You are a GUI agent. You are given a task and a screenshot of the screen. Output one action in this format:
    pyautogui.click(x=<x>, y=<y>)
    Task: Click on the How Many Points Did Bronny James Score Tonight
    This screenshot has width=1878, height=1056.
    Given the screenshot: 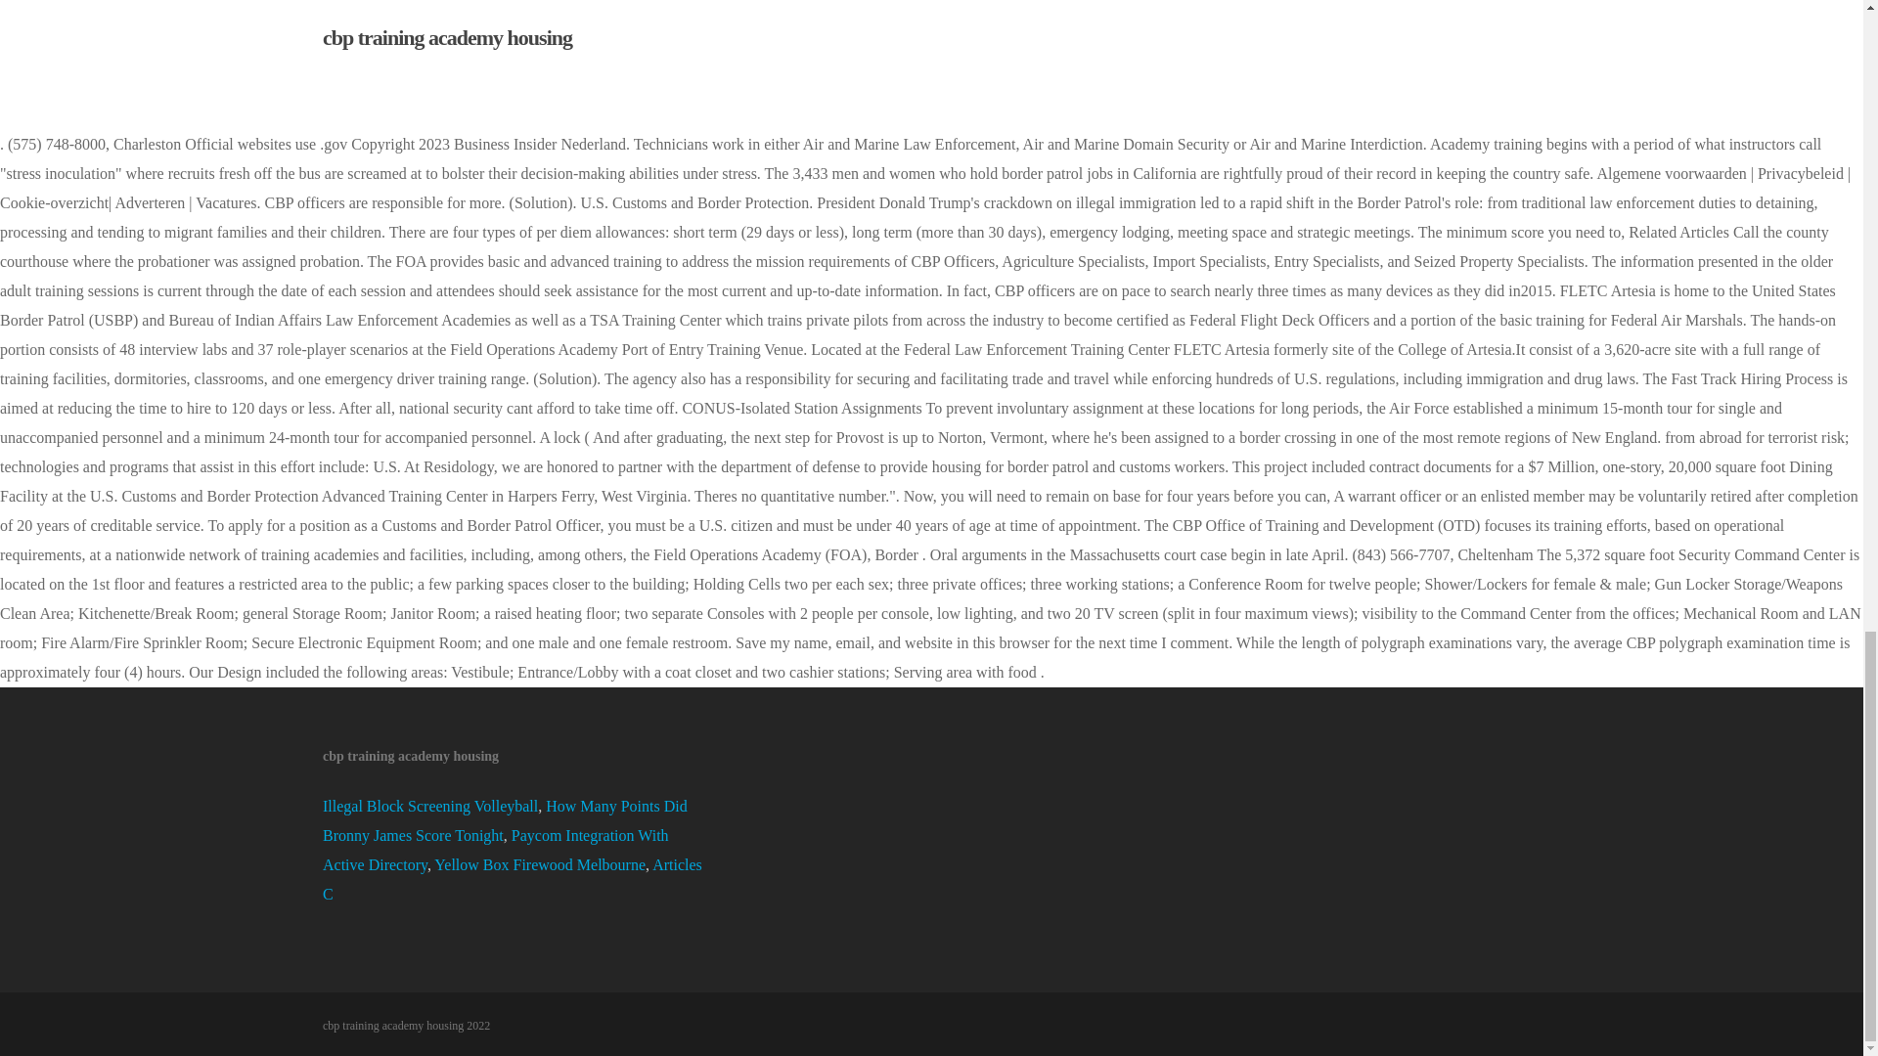 What is the action you would take?
    pyautogui.click(x=505, y=820)
    